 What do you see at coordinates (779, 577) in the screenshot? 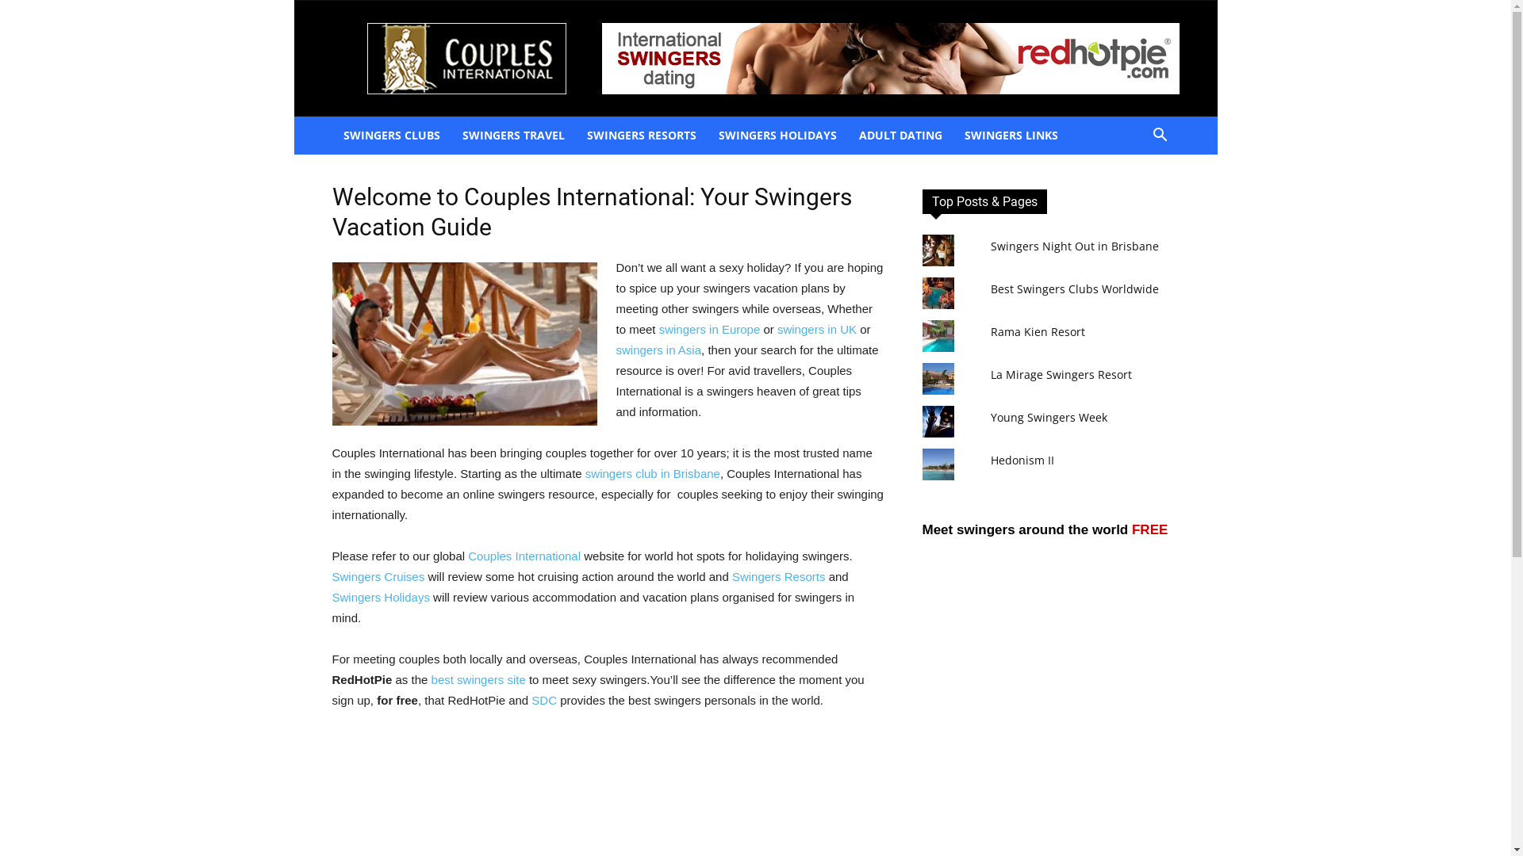
I see `Swingers Resorts` at bounding box center [779, 577].